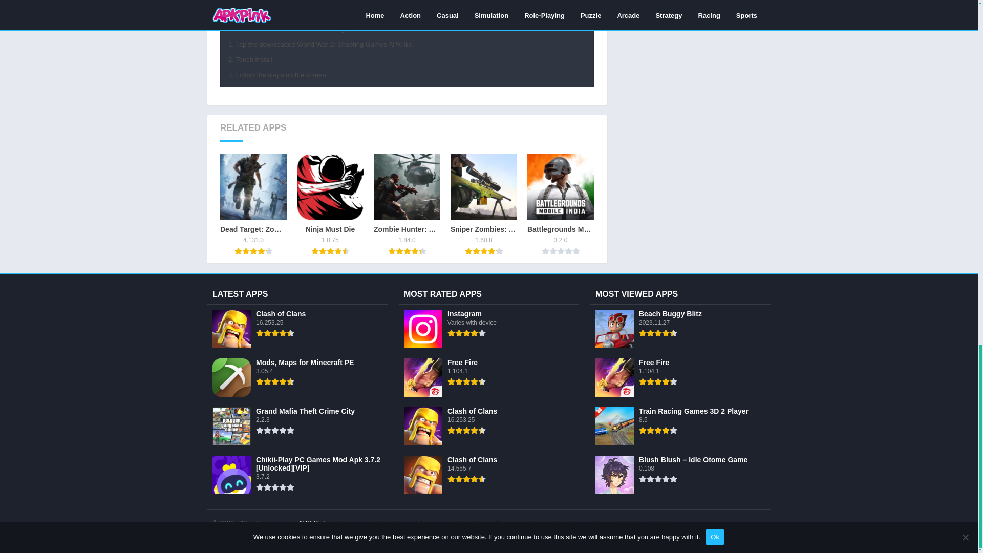  Describe the element at coordinates (483, 204) in the screenshot. I see `Battlegrounds Mobile India 7` at that location.